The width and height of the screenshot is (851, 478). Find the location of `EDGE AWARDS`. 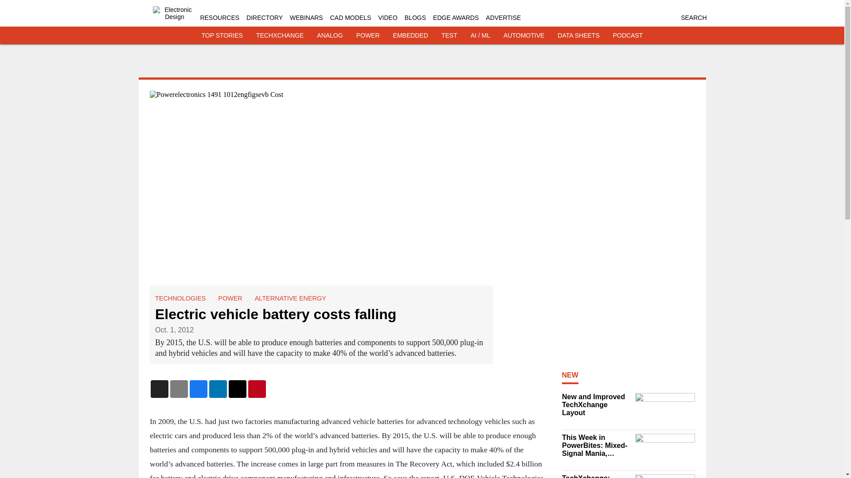

EDGE AWARDS is located at coordinates (456, 18).